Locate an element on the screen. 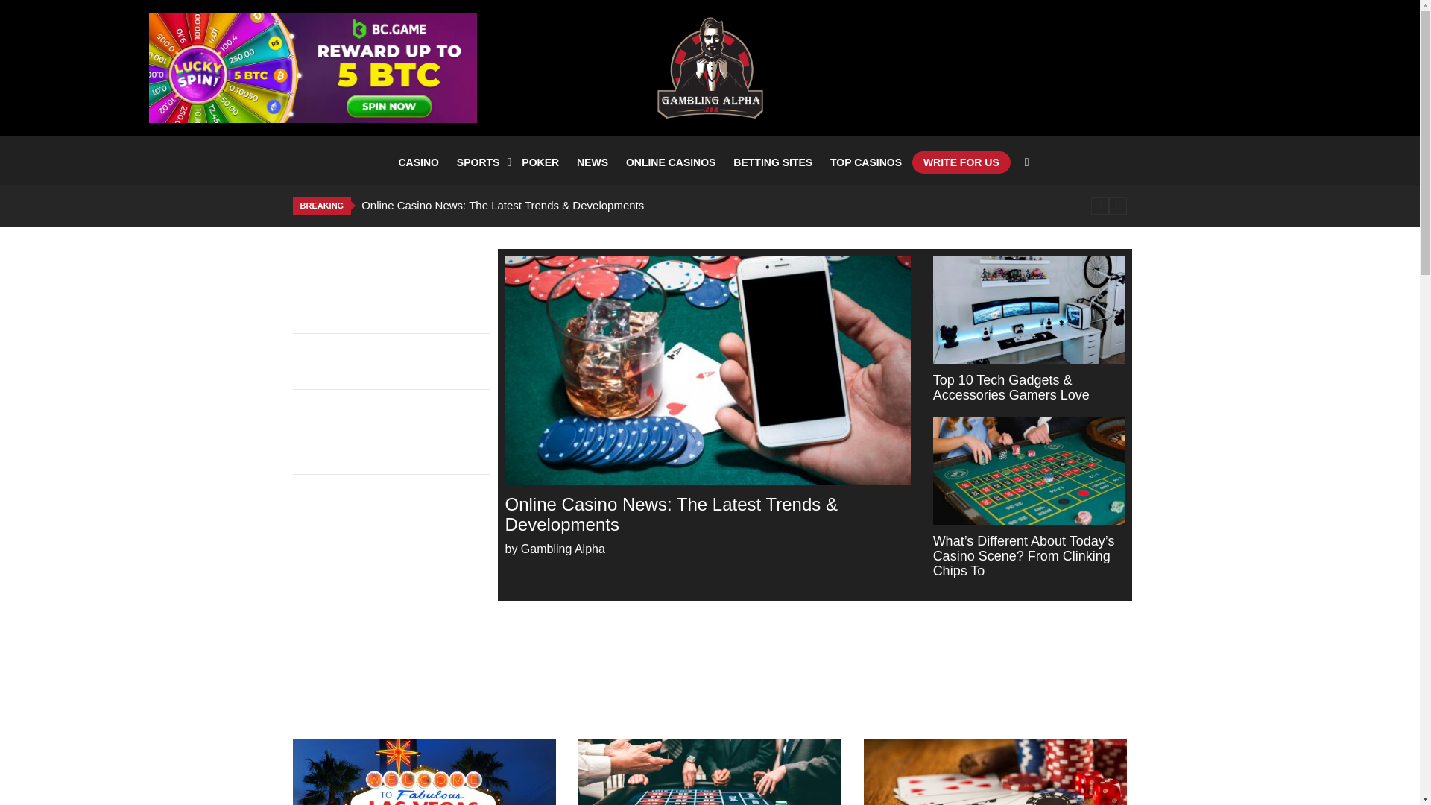 The height and width of the screenshot is (805, 1431). TOP CASINOS is located at coordinates (866, 162).